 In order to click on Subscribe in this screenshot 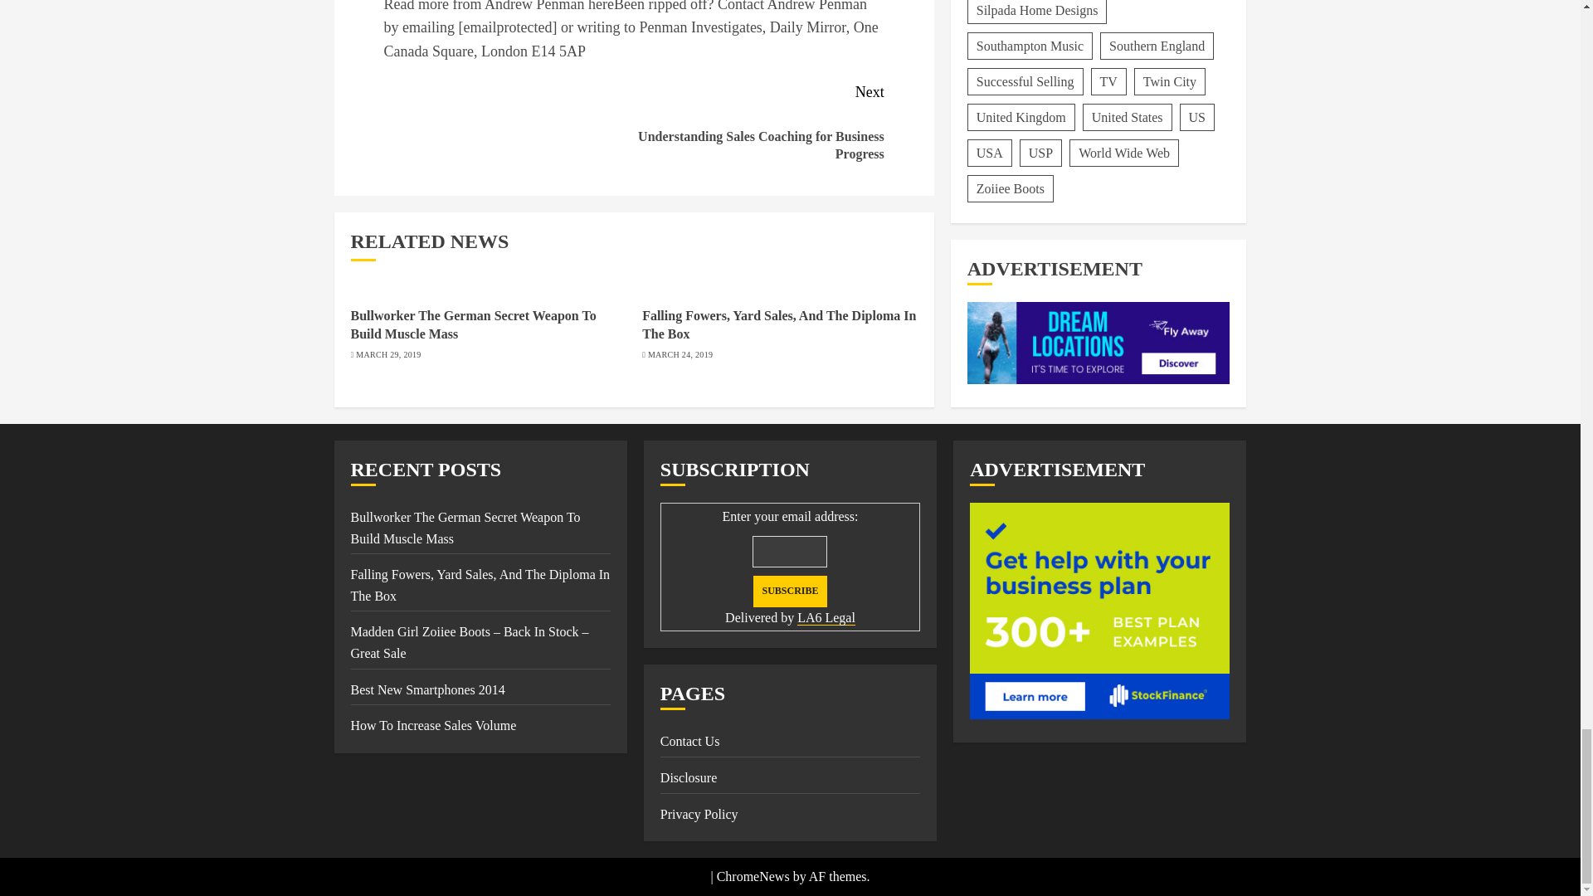, I will do `click(790, 592)`.